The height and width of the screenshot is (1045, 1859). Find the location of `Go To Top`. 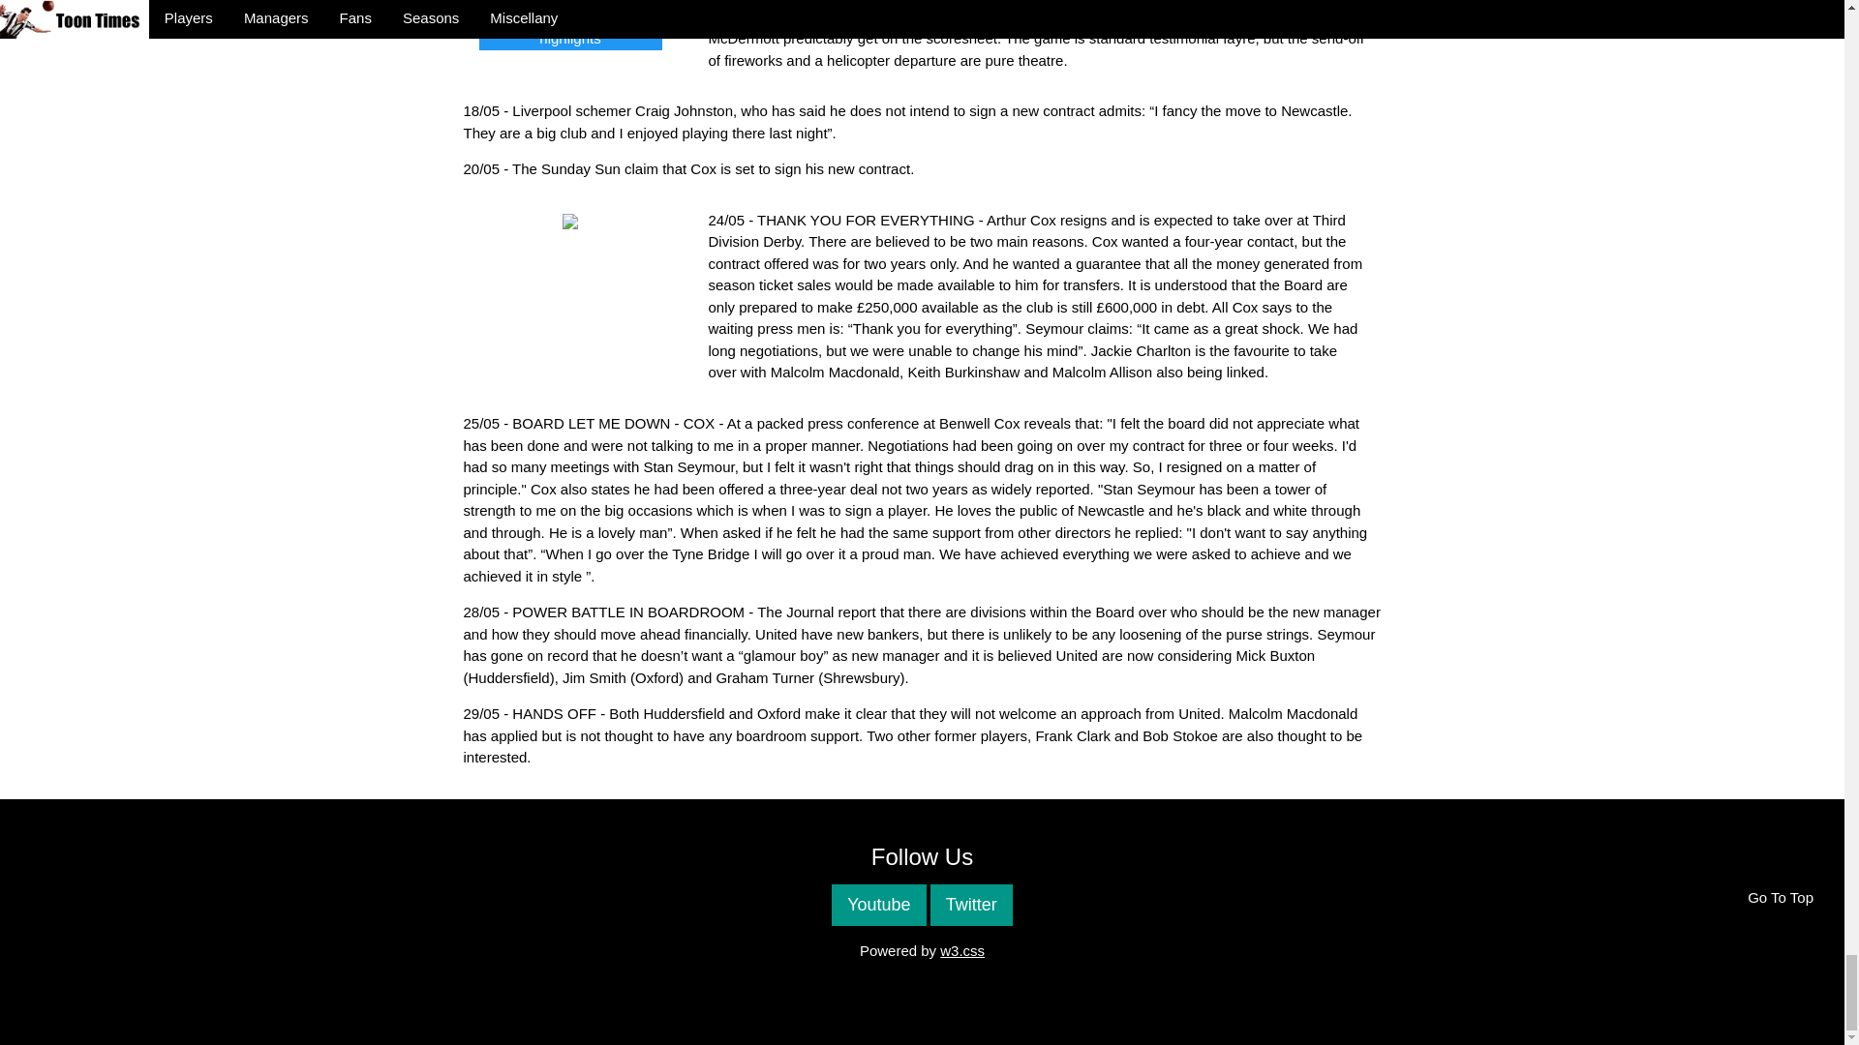

Go To Top is located at coordinates (1781, 898).